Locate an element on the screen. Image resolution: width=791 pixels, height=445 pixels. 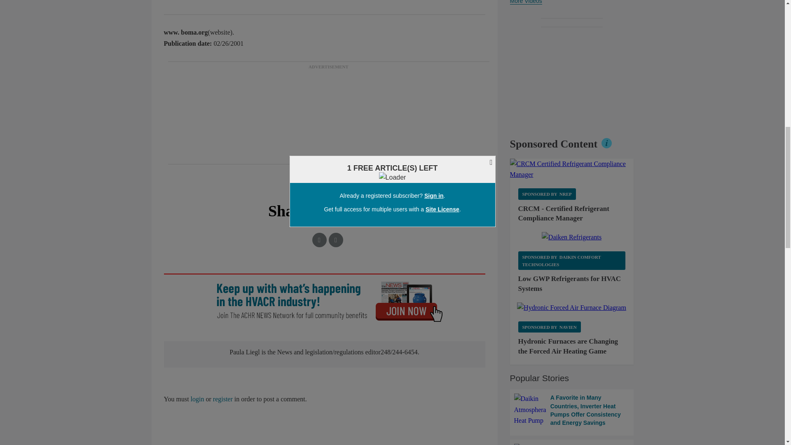
Sponsored by Daikin Comfort Technologies is located at coordinates (572, 260).